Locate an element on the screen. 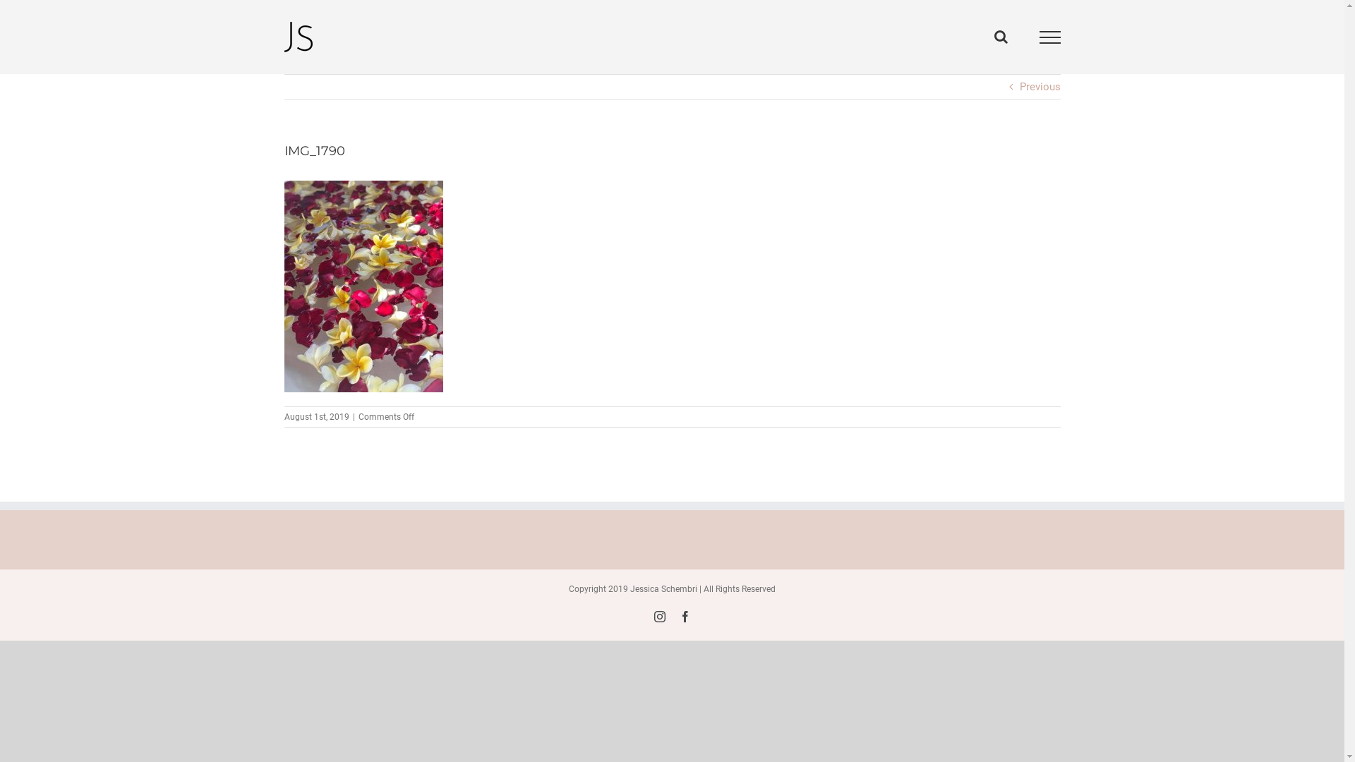 The height and width of the screenshot is (762, 1355). Instagram is located at coordinates (659, 617).